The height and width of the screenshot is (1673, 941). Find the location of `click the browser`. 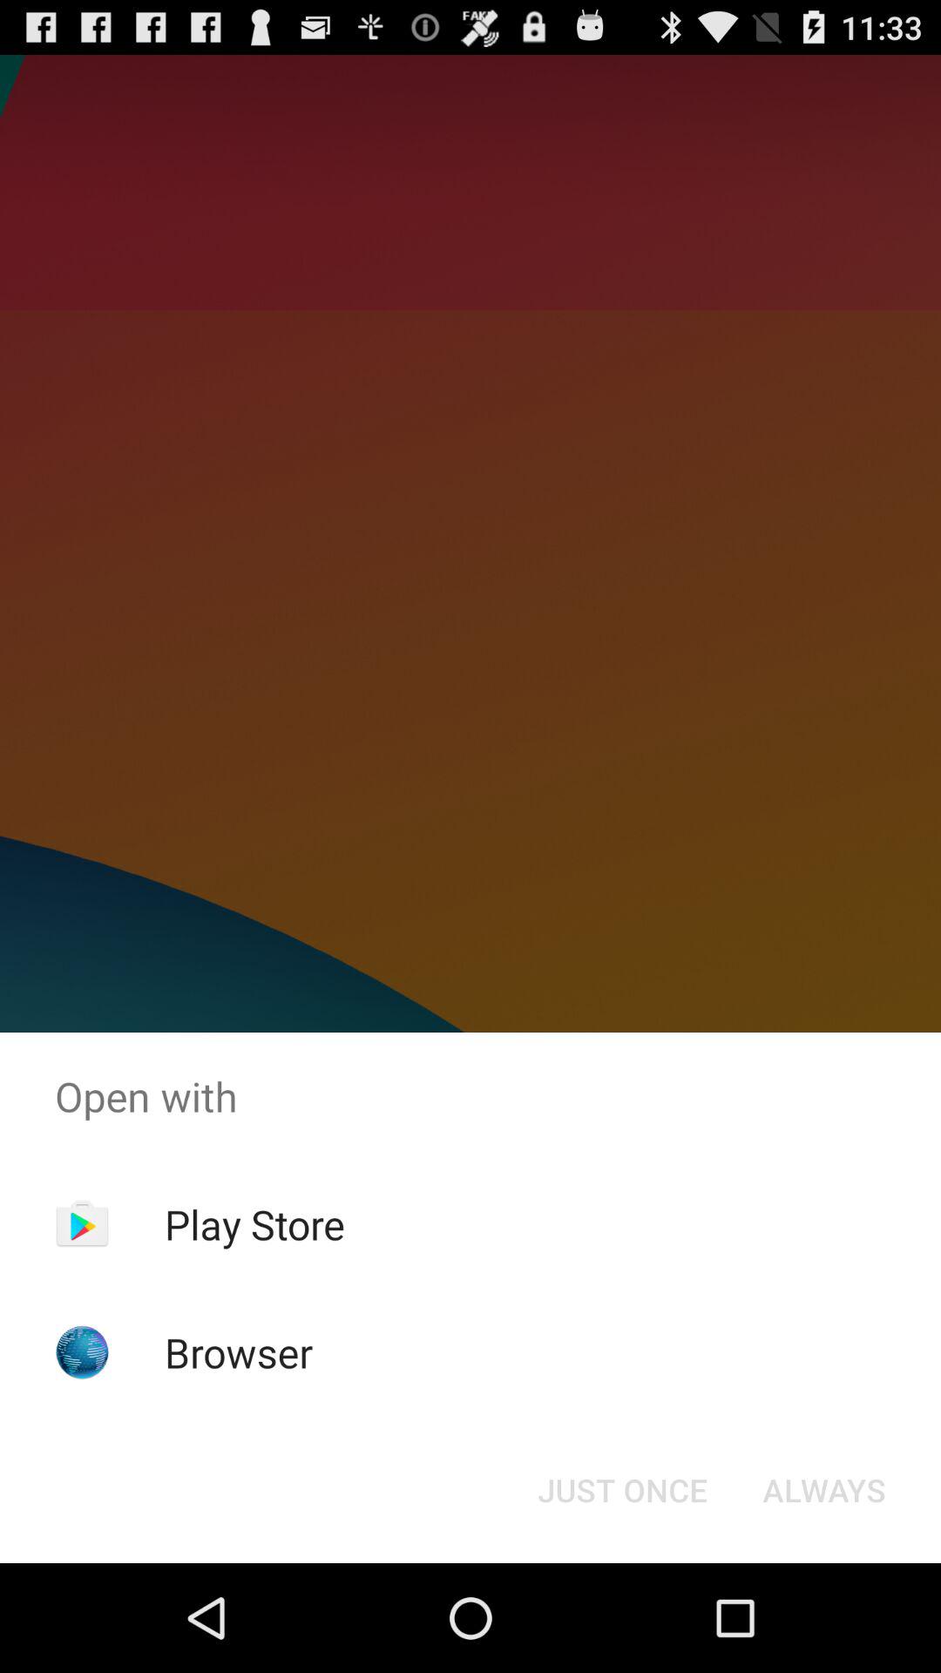

click the browser is located at coordinates (239, 1352).